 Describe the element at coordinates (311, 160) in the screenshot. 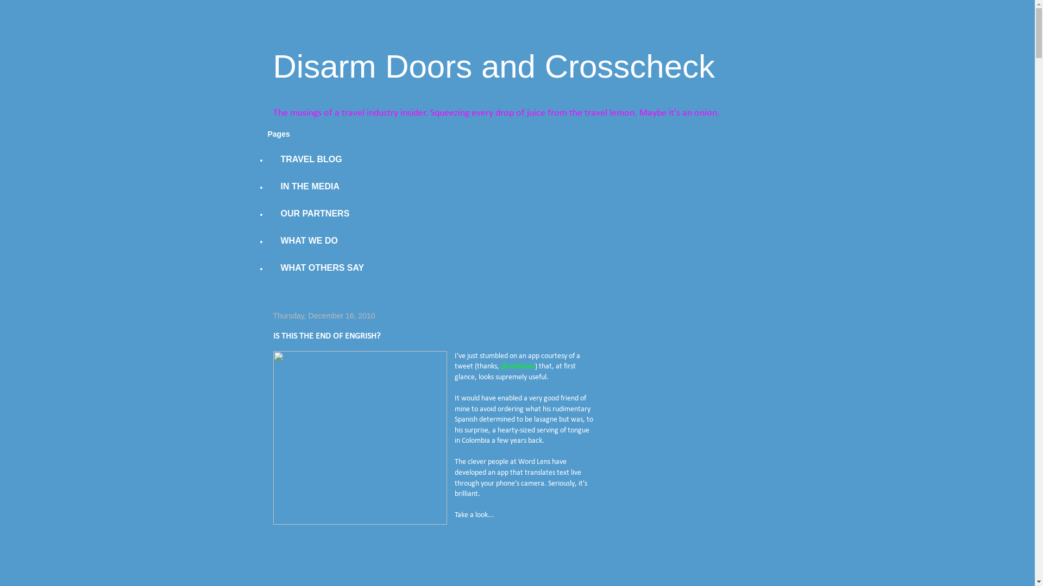

I see `TRAVEL BLOG` at that location.